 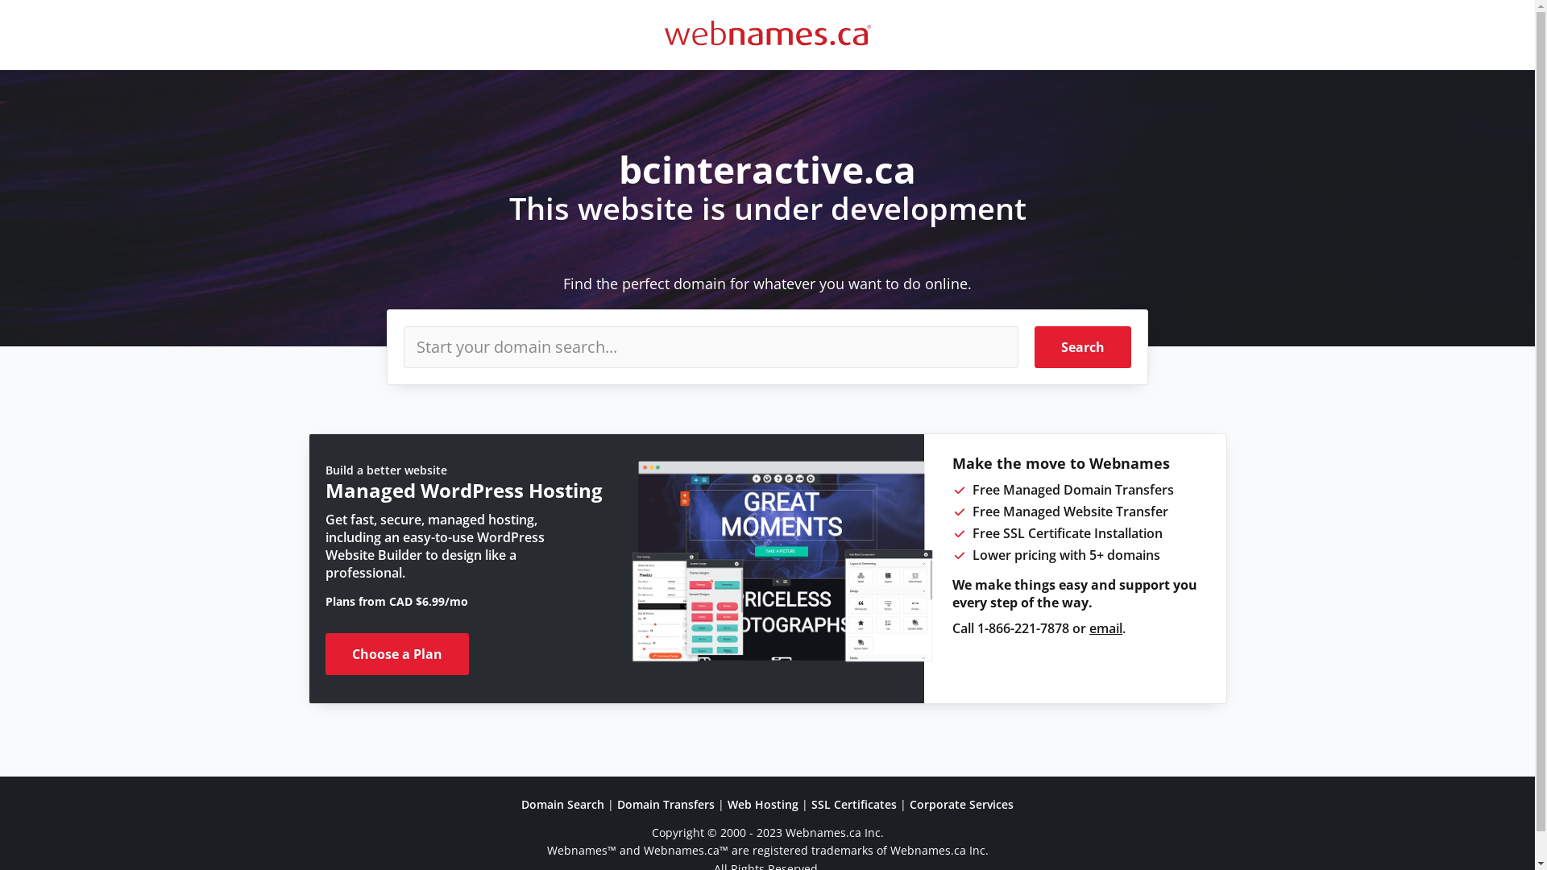 What do you see at coordinates (1023, 628) in the screenshot?
I see `1-866-221-7878` at bounding box center [1023, 628].